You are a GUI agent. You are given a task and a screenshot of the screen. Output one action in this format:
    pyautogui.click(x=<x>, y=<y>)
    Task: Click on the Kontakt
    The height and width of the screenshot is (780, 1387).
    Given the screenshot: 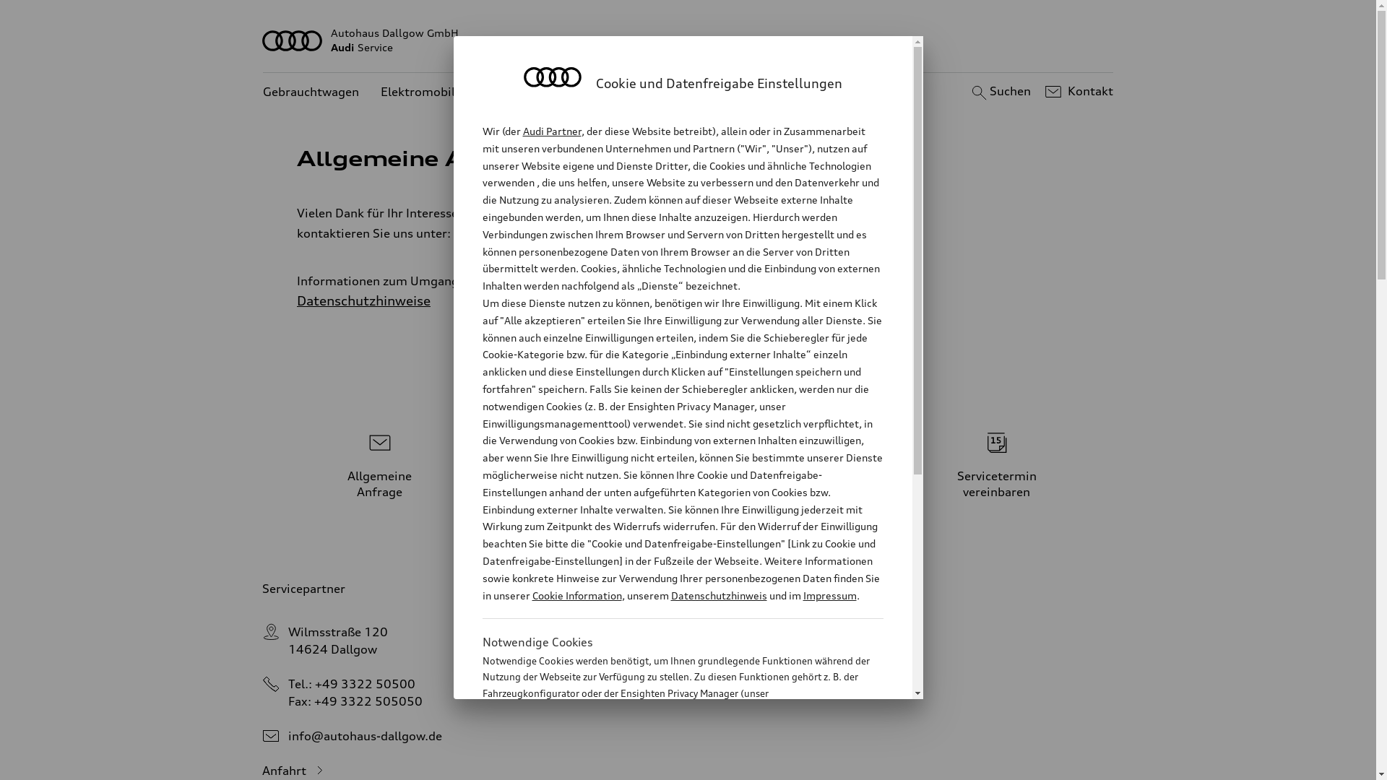 What is the action you would take?
    pyautogui.click(x=1078, y=92)
    